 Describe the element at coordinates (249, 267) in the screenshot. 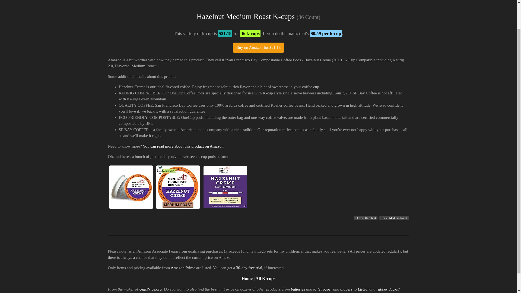

I see `30-day free trial` at that location.